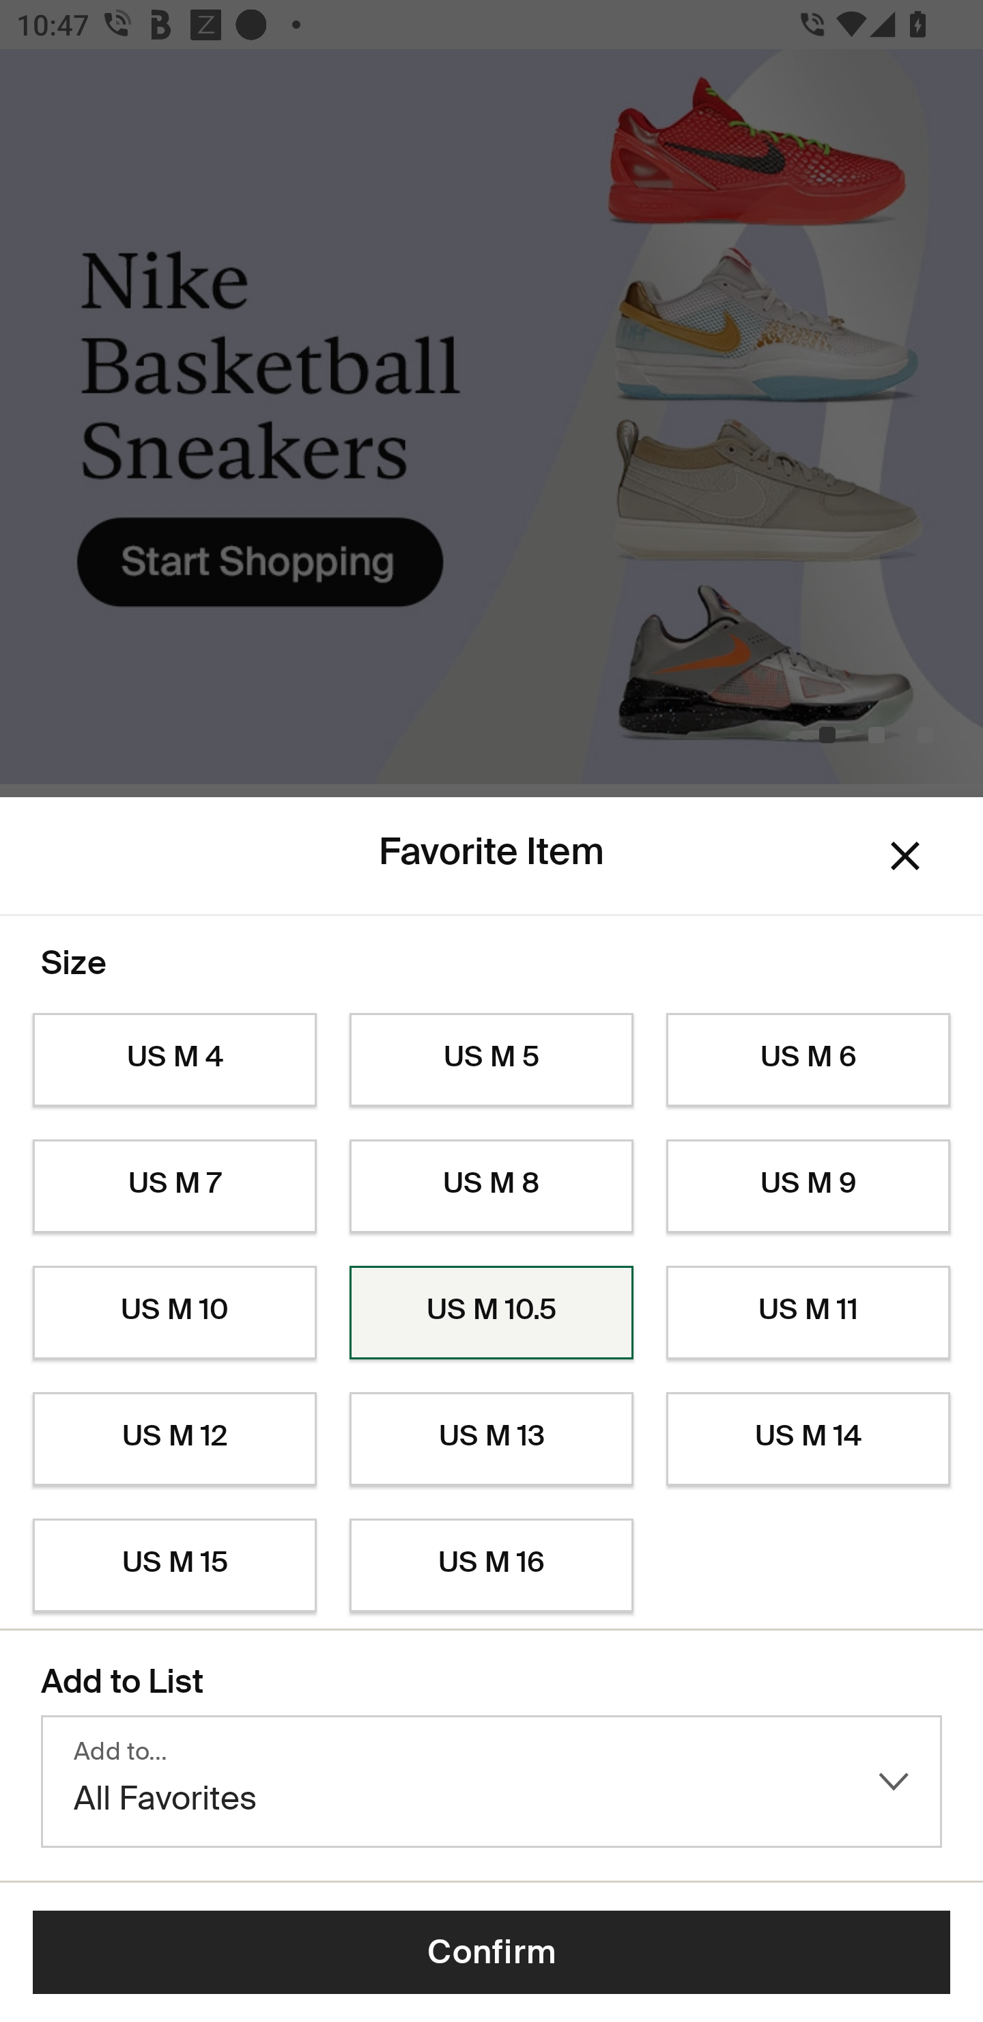 The image size is (983, 2022). Describe the element at coordinates (808, 1439) in the screenshot. I see `US M 14` at that location.